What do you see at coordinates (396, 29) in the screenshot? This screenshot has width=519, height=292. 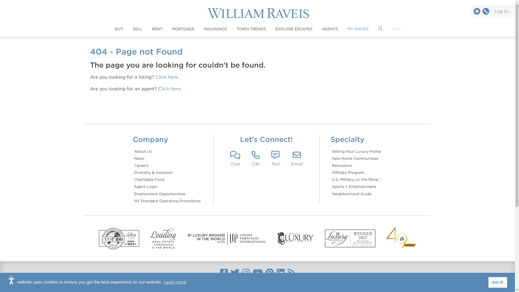 I see `FHN` at bounding box center [396, 29].